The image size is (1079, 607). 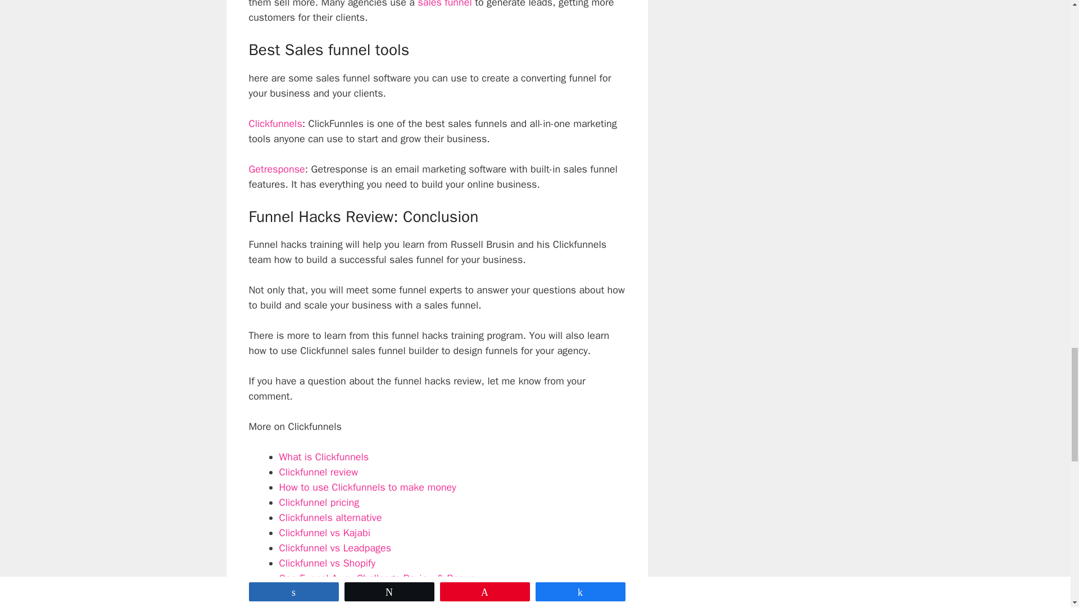 I want to click on Clickfunnel review, so click(x=318, y=472).